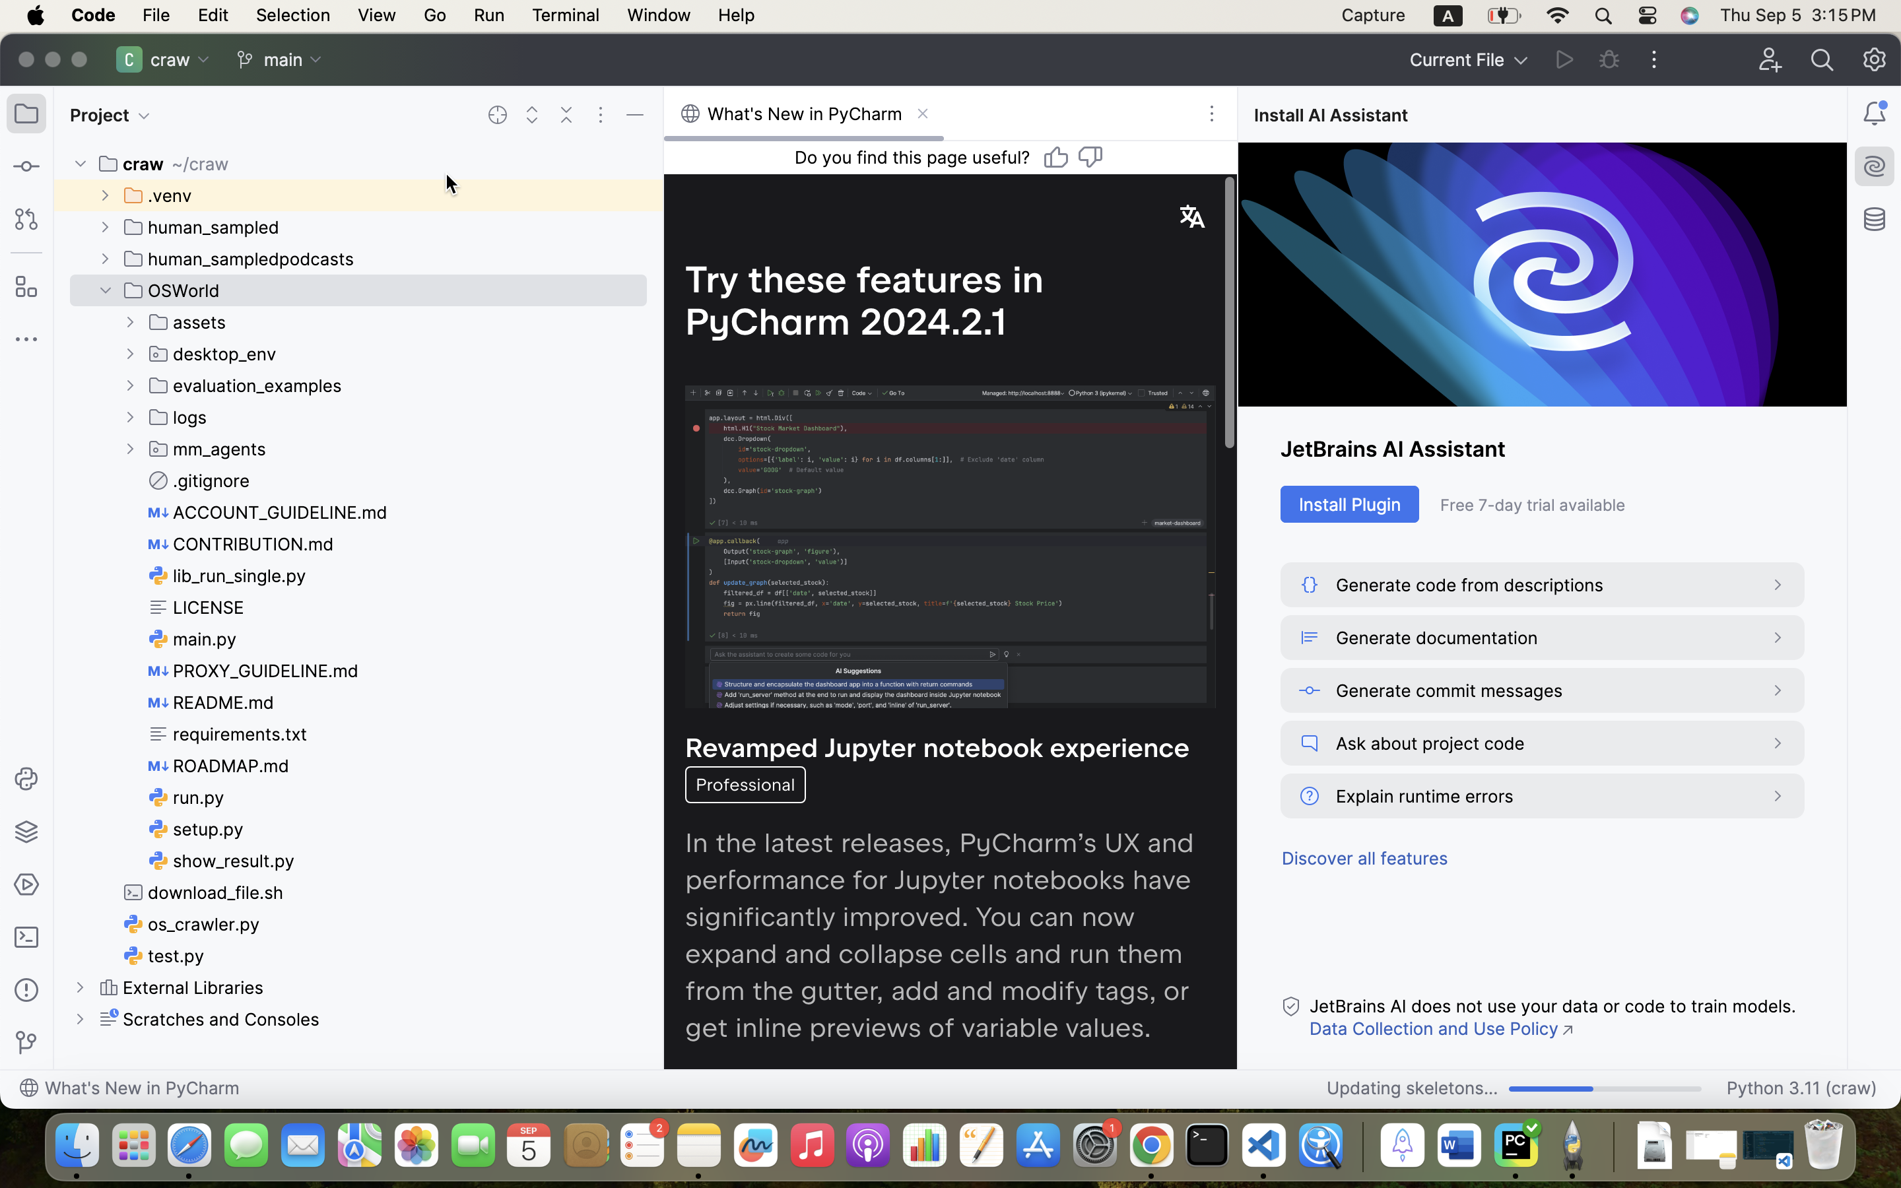  What do you see at coordinates (209, 1019) in the screenshot?
I see `0` at bounding box center [209, 1019].